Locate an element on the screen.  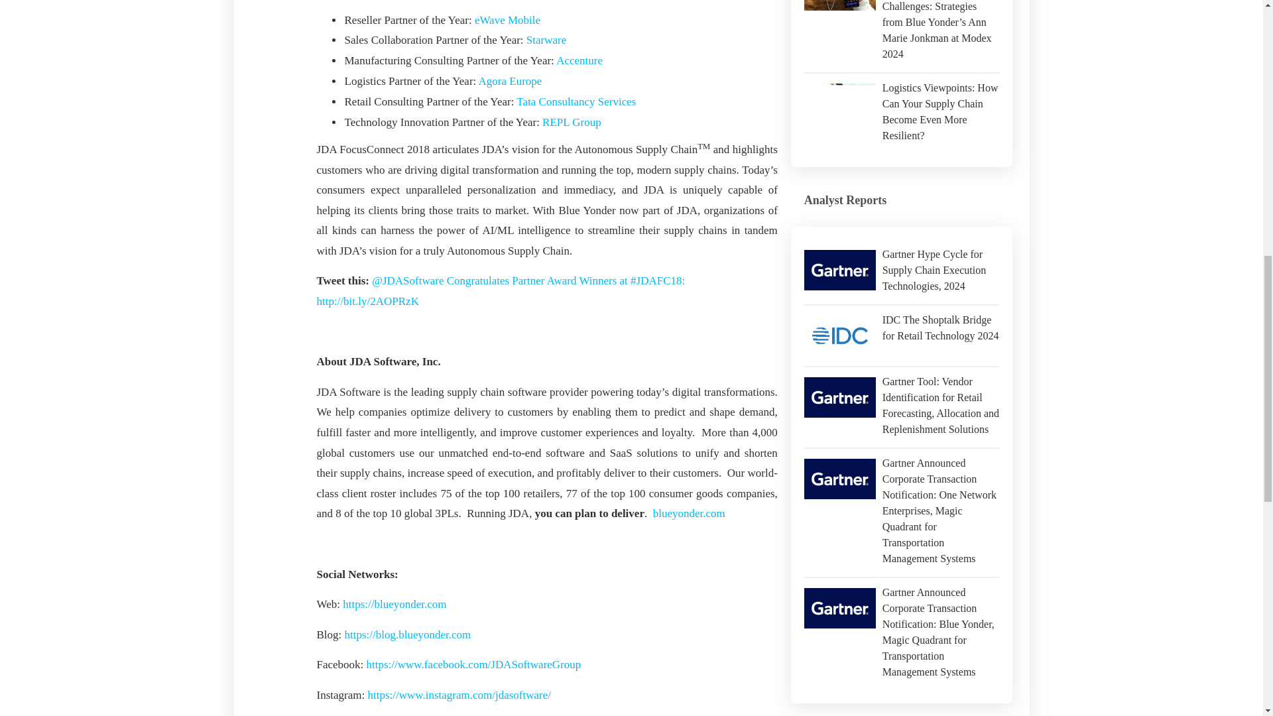
Accenture is located at coordinates (579, 61).